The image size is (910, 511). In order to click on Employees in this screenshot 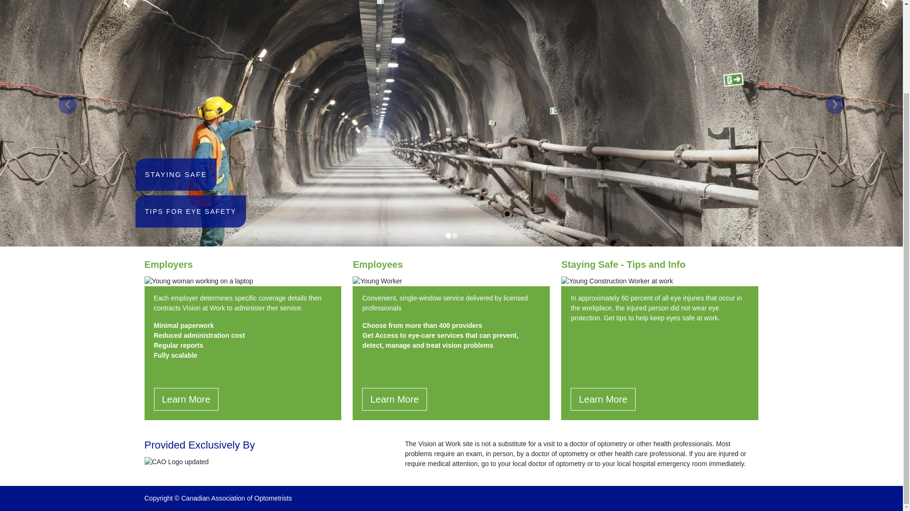, I will do `click(378, 264)`.